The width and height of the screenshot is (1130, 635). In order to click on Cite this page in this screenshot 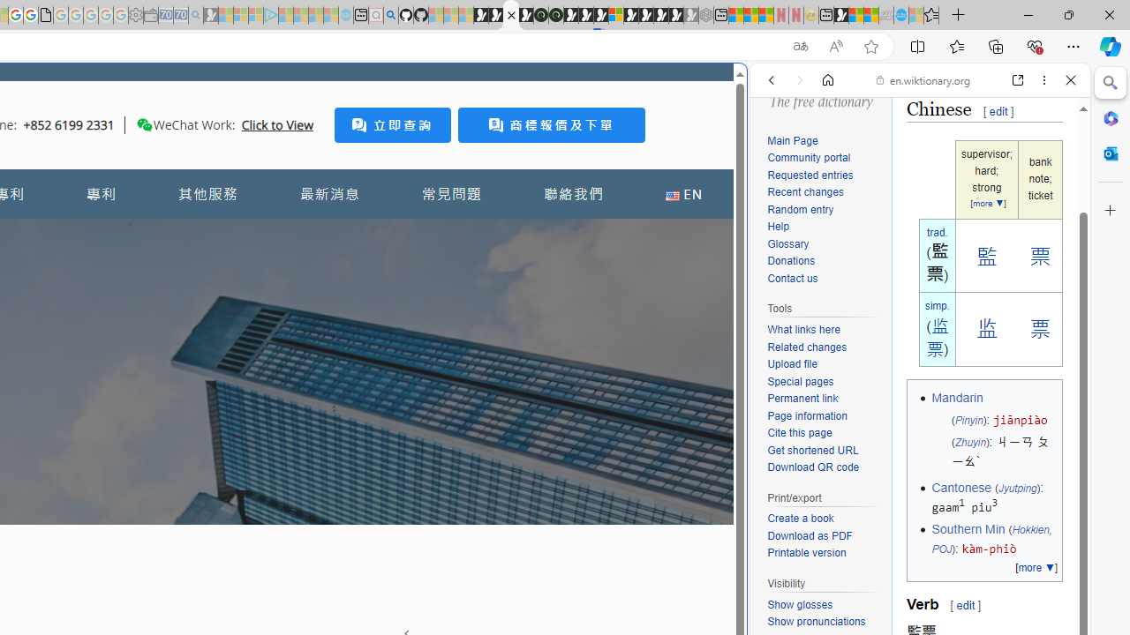, I will do `click(825, 433)`.